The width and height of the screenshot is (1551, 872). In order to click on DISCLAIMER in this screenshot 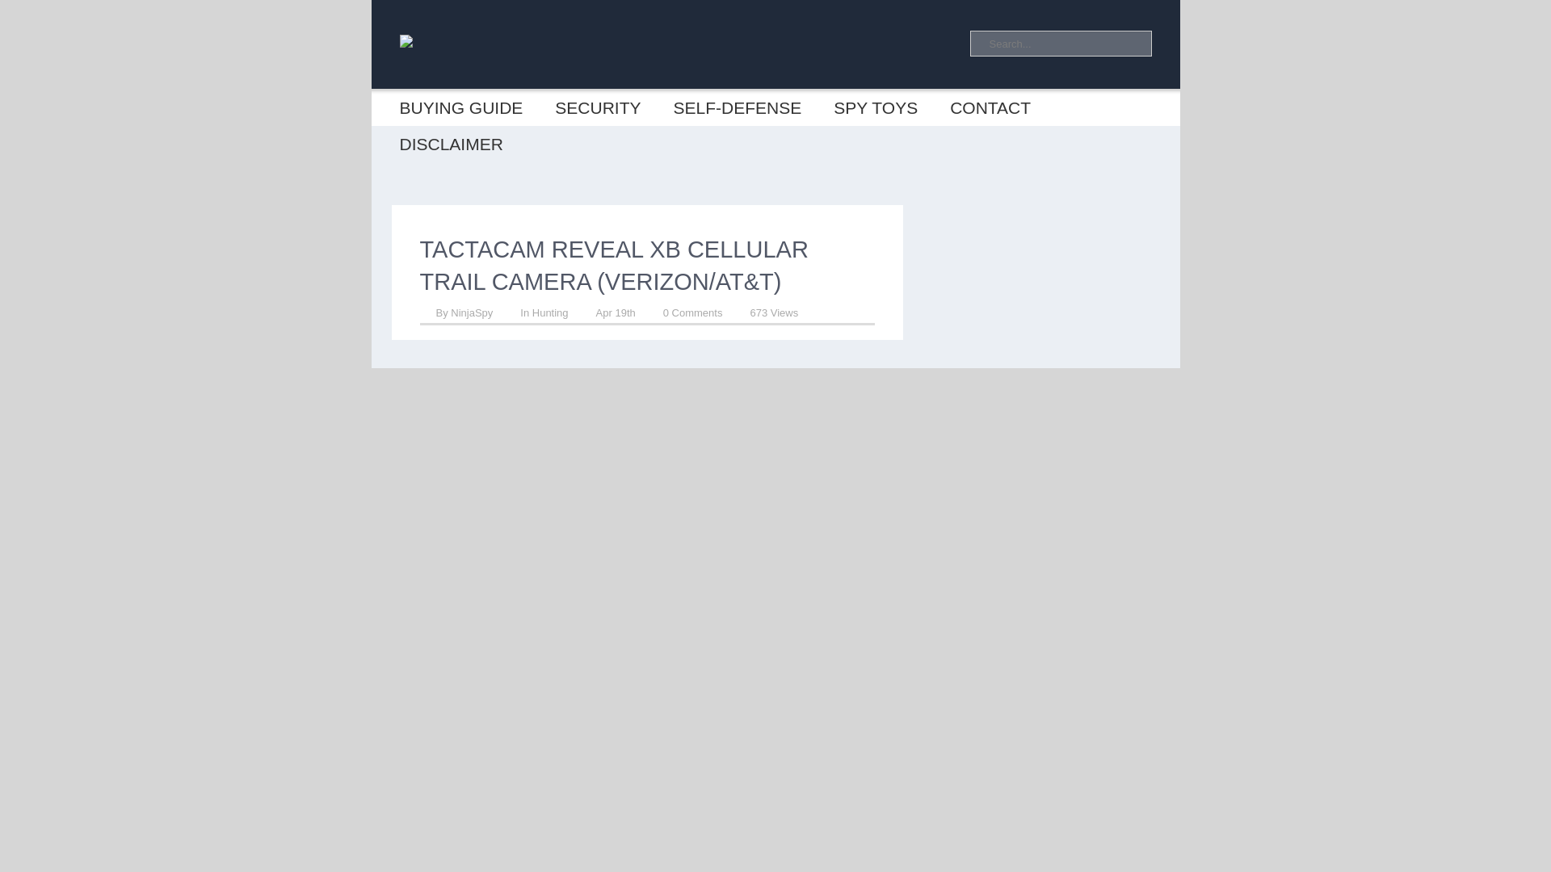, I will do `click(451, 144)`.